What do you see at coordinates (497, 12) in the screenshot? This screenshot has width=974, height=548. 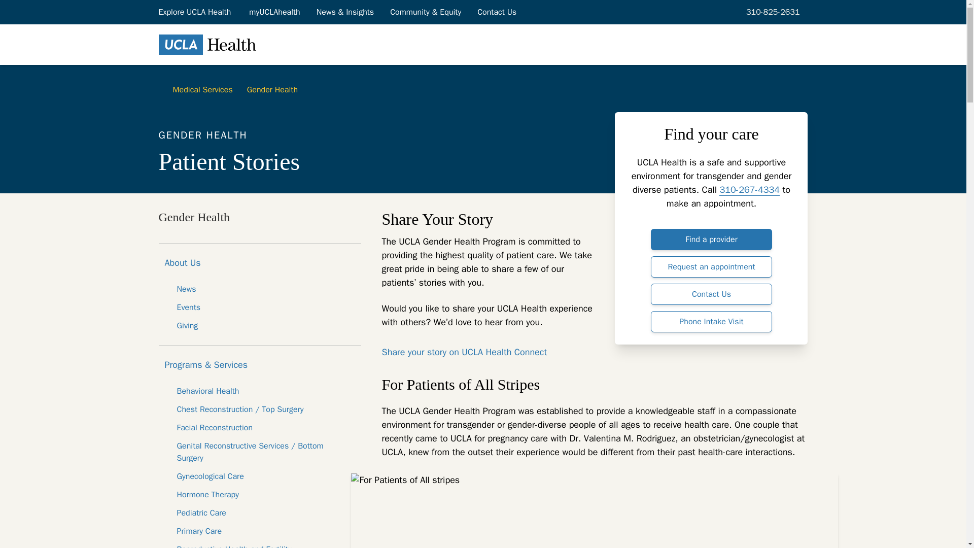 I see `Contact Us` at bounding box center [497, 12].